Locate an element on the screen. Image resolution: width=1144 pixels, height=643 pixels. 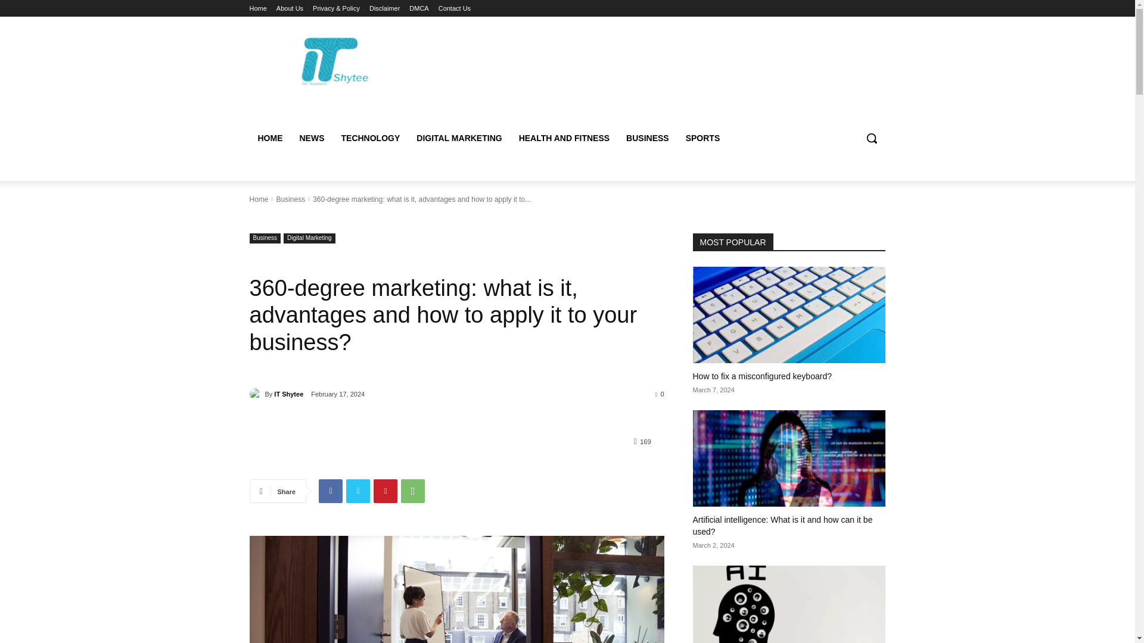
NEWS is located at coordinates (311, 138).